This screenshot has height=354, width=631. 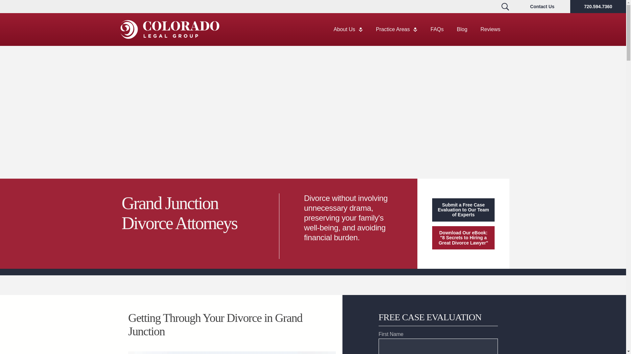 What do you see at coordinates (396, 29) in the screenshot?
I see `Practice Areas` at bounding box center [396, 29].